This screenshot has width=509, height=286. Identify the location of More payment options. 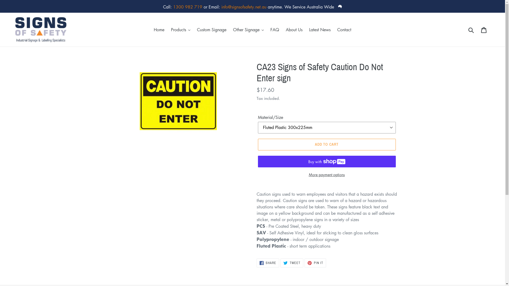
(327, 175).